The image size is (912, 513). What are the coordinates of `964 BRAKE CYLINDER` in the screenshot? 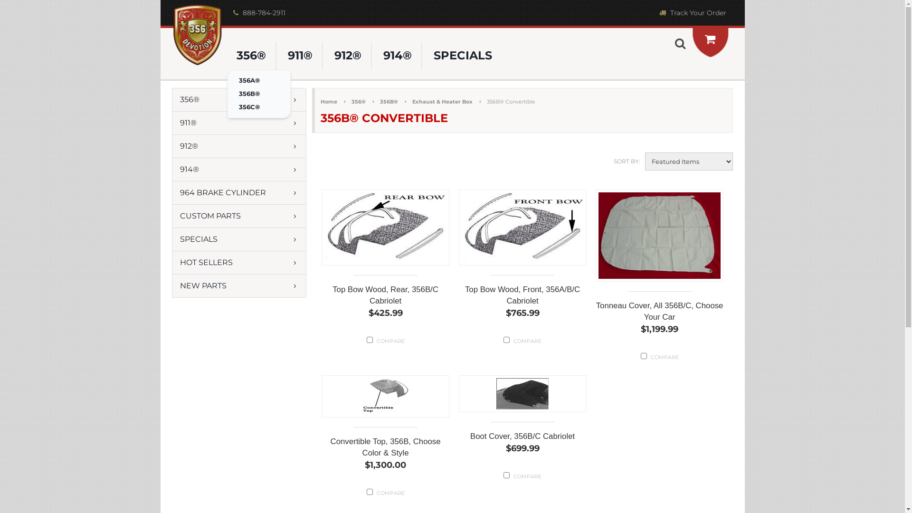 It's located at (239, 193).